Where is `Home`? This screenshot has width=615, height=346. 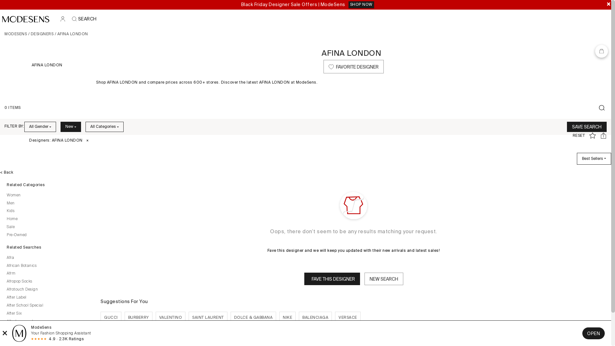
Home is located at coordinates (48, 219).